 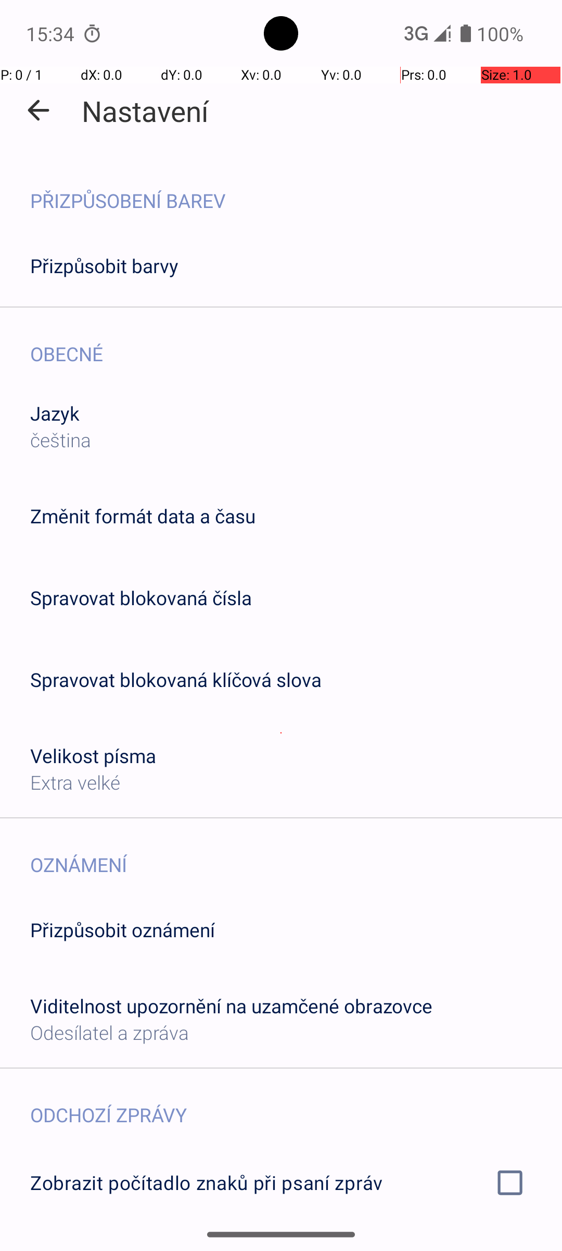 I want to click on Zobrazit počítadlo znaků při psaní zpráv, so click(x=281, y=1183).